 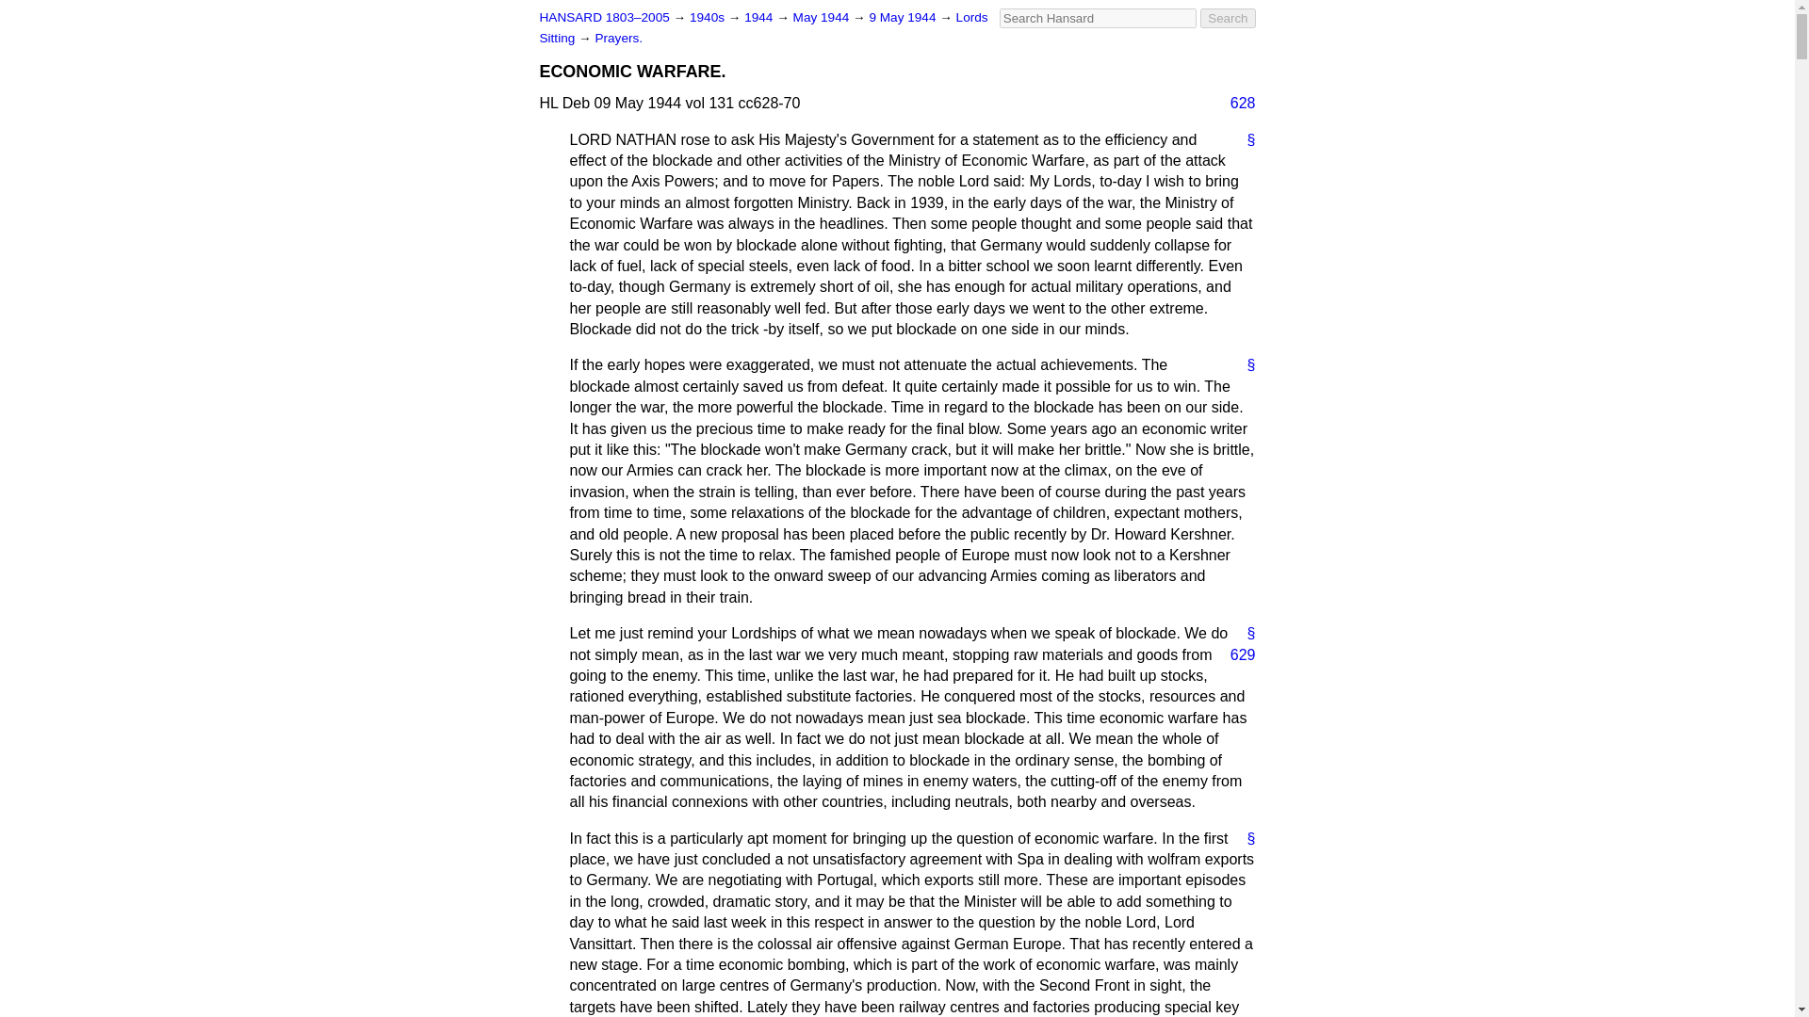 What do you see at coordinates (709, 17) in the screenshot?
I see `1940s` at bounding box center [709, 17].